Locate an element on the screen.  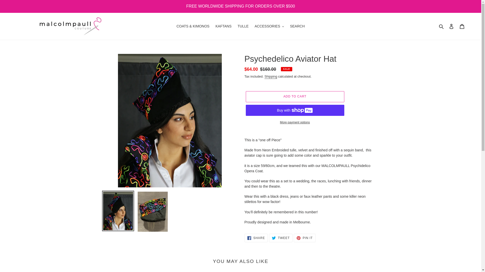
ACCESSORIES is located at coordinates (297, 26).